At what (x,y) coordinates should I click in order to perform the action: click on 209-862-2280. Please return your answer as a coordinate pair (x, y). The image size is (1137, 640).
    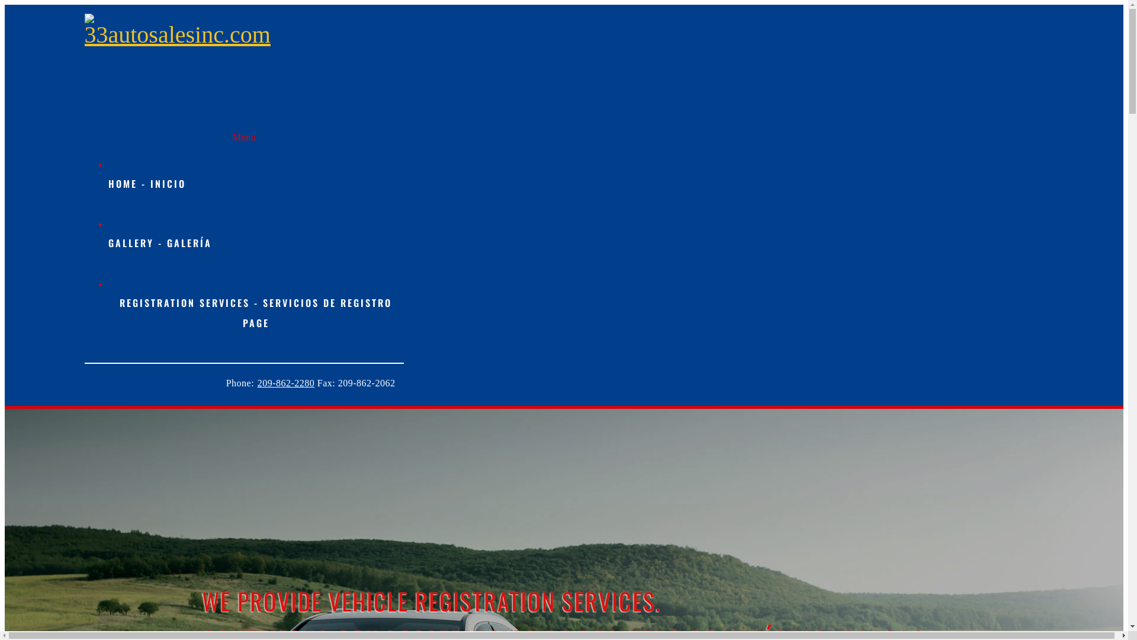
    Looking at the image, I should click on (286, 383).